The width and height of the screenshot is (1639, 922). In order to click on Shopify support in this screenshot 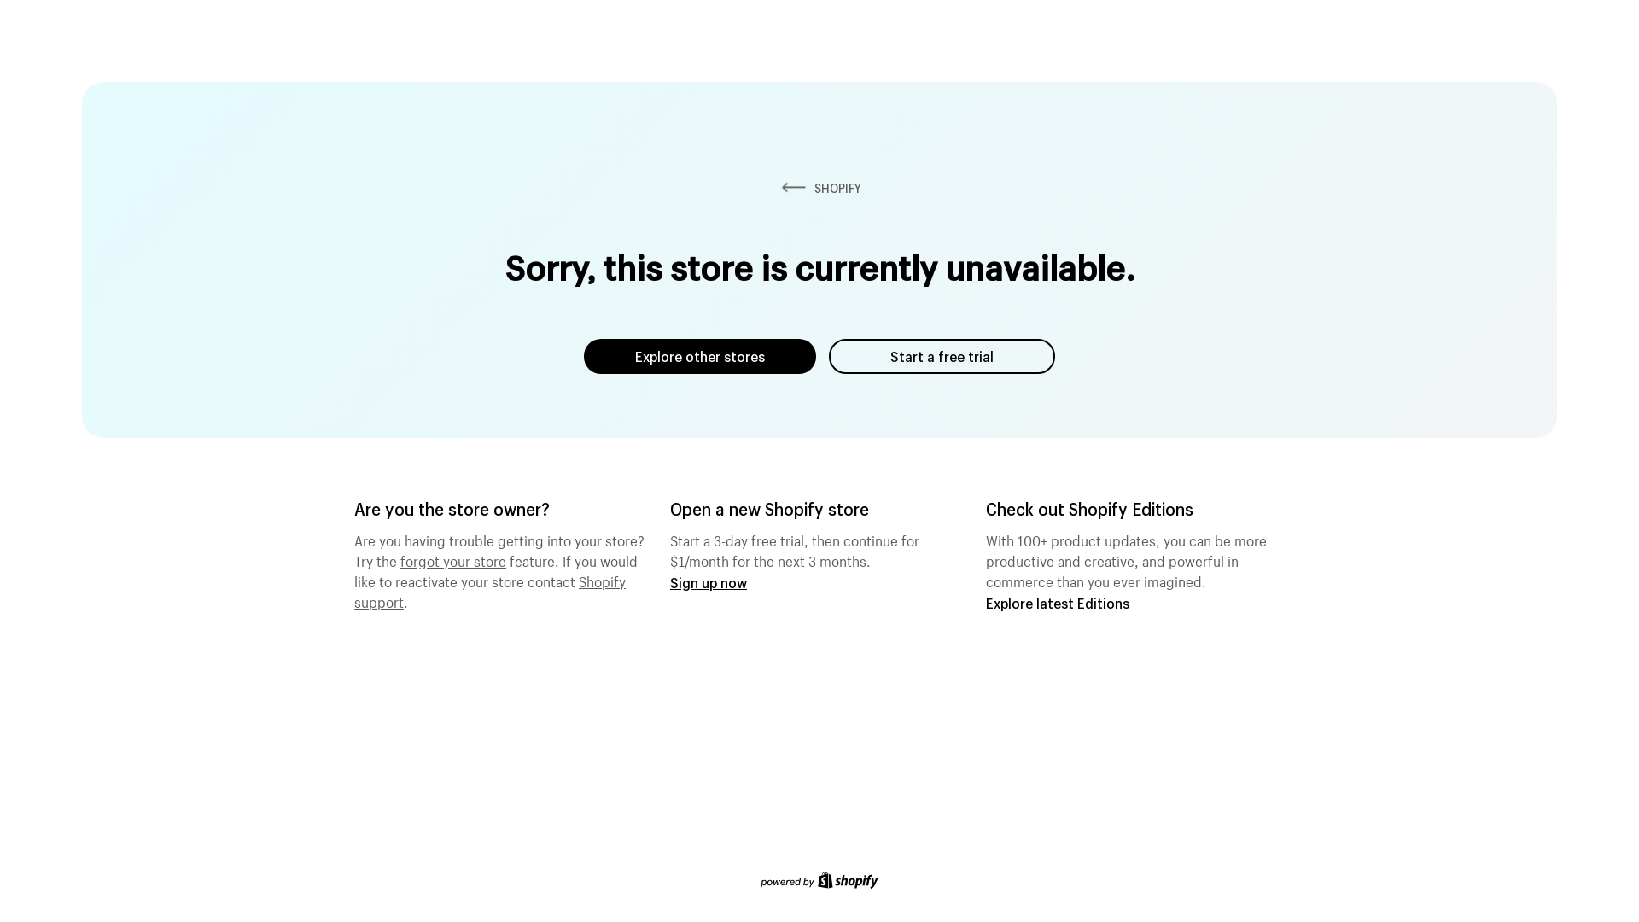, I will do `click(490, 590)`.